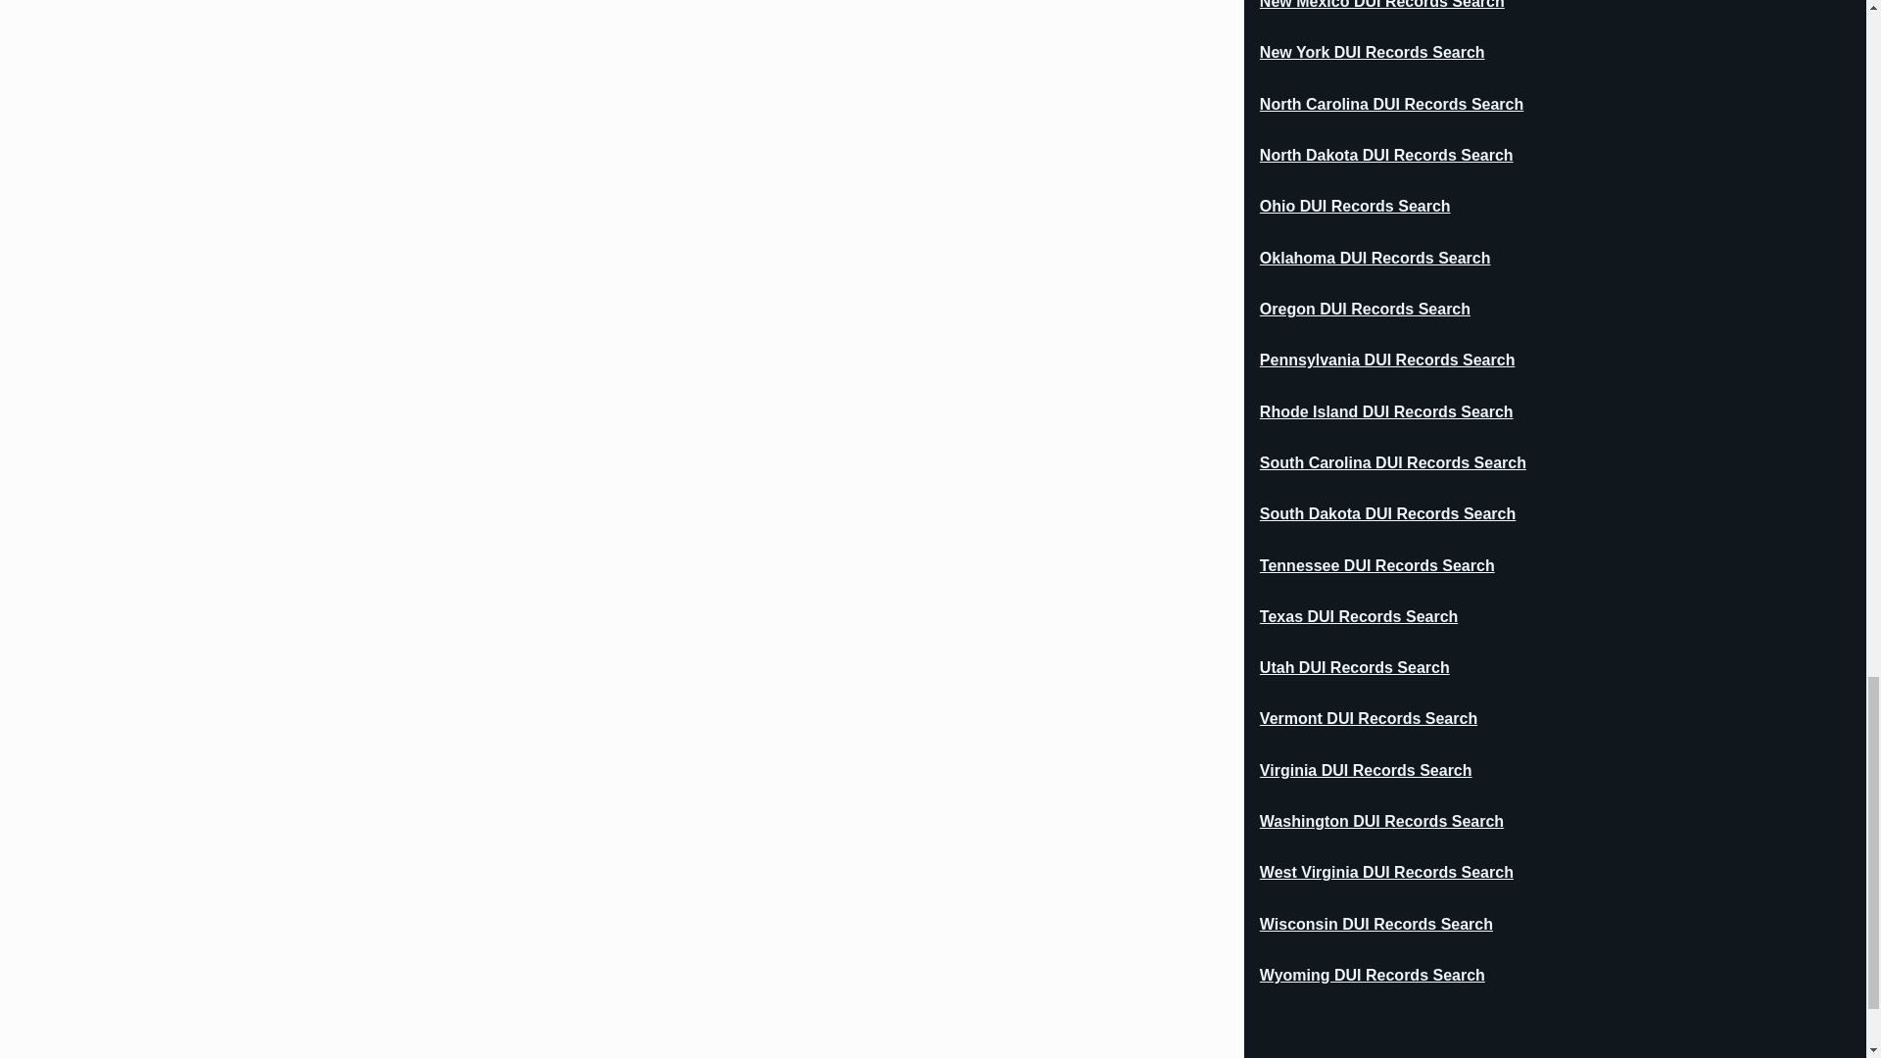  What do you see at coordinates (1391, 104) in the screenshot?
I see `North Carolina DUI Records Search` at bounding box center [1391, 104].